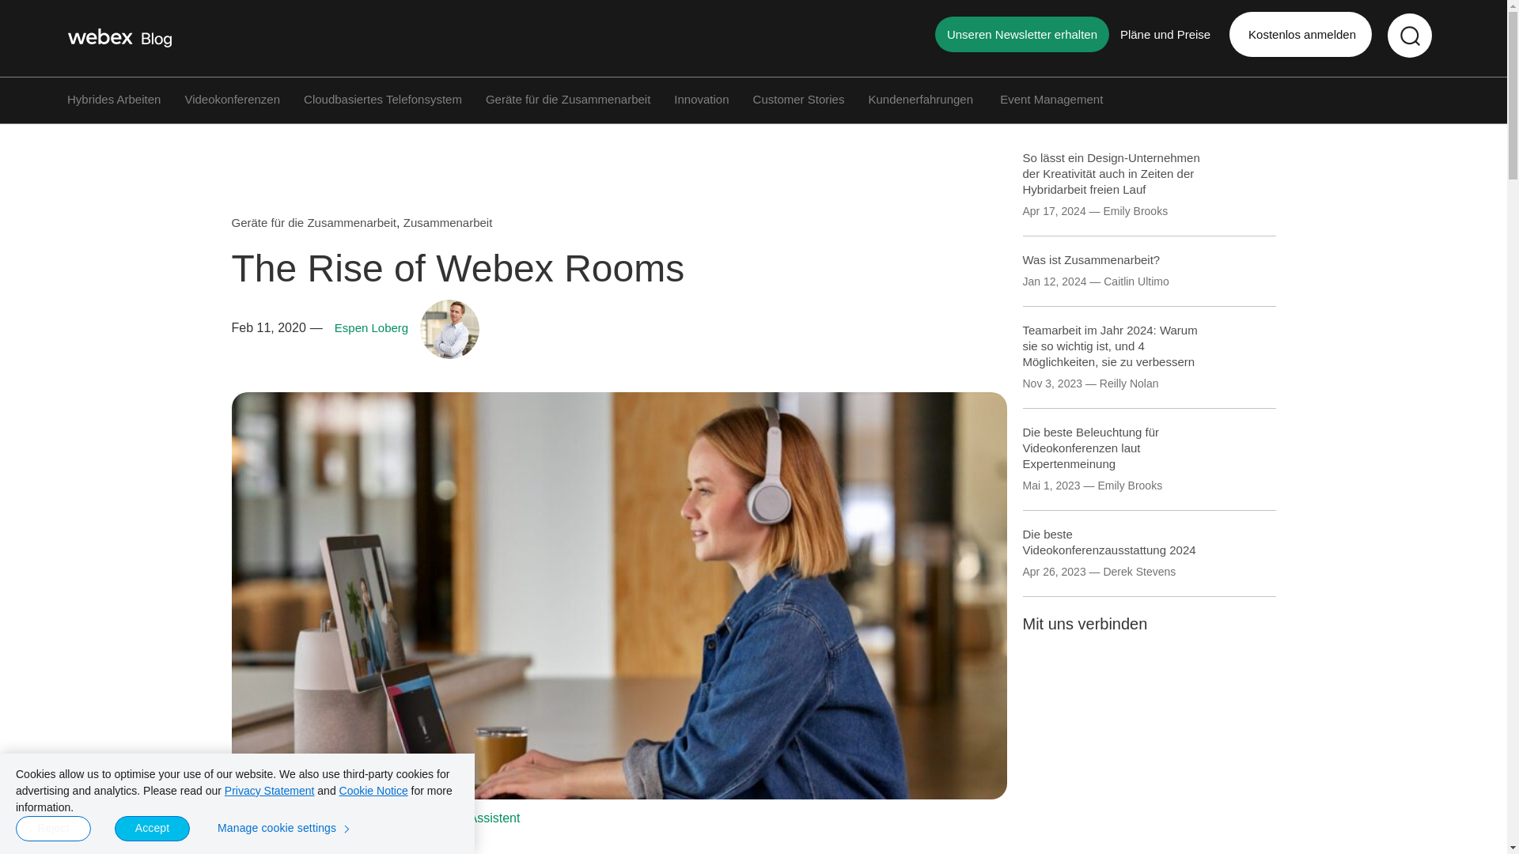 The height and width of the screenshot is (854, 1519). Describe the element at coordinates (291, 818) in the screenshot. I see `RoomOS` at that location.